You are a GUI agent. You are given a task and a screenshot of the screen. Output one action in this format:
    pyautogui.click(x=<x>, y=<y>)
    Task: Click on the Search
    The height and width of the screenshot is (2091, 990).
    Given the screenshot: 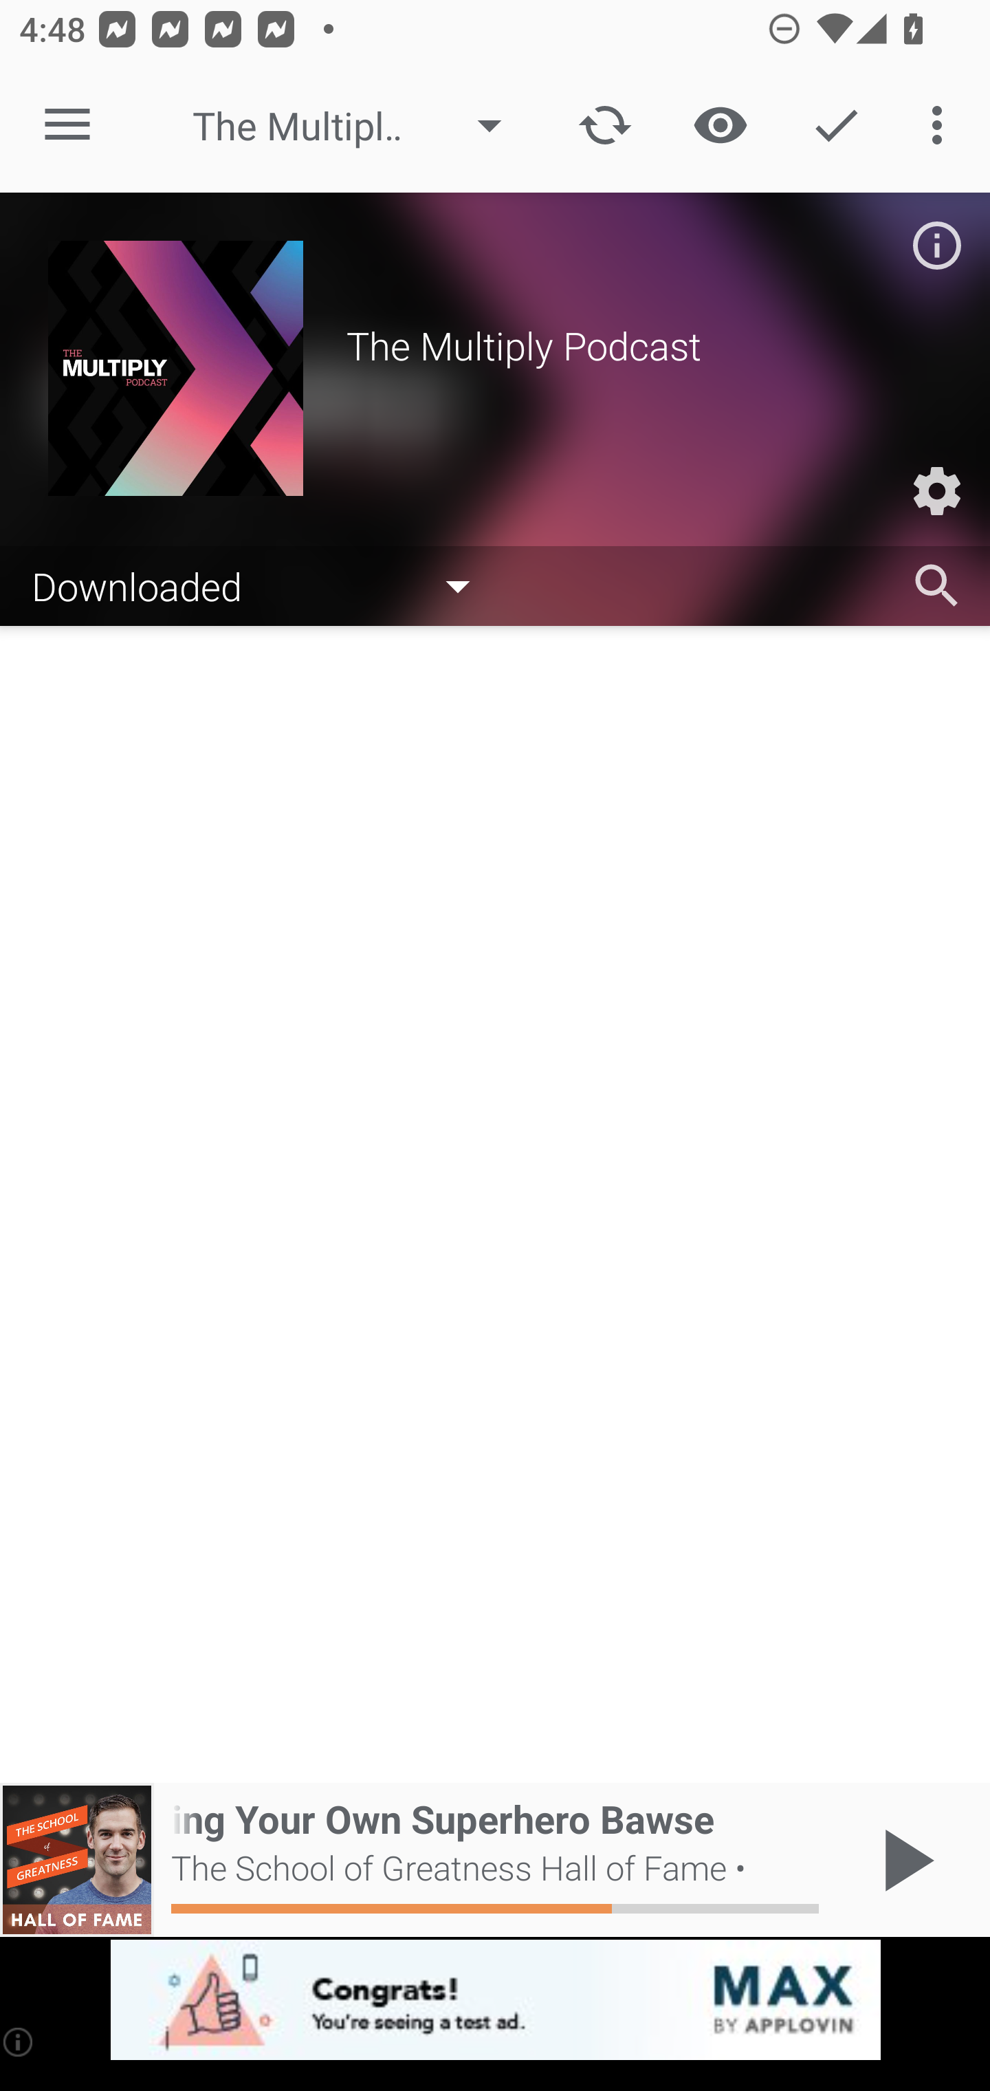 What is the action you would take?
    pyautogui.click(x=936, y=586)
    